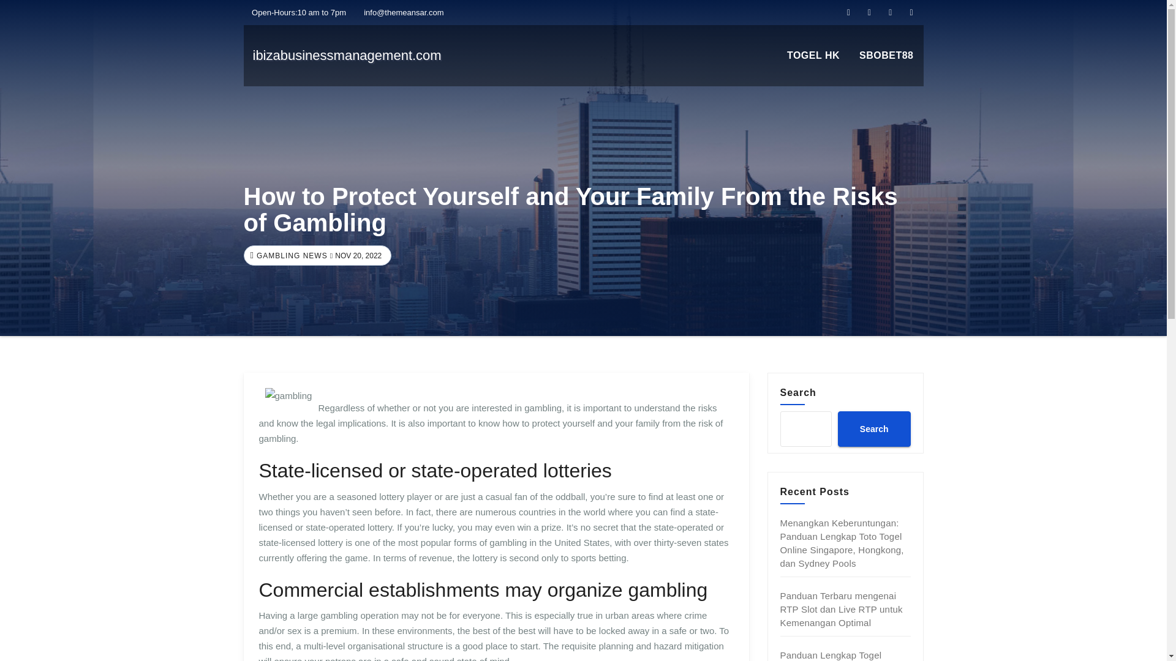  Describe the element at coordinates (347, 55) in the screenshot. I see `ibizabusinessmanagement.com` at that location.